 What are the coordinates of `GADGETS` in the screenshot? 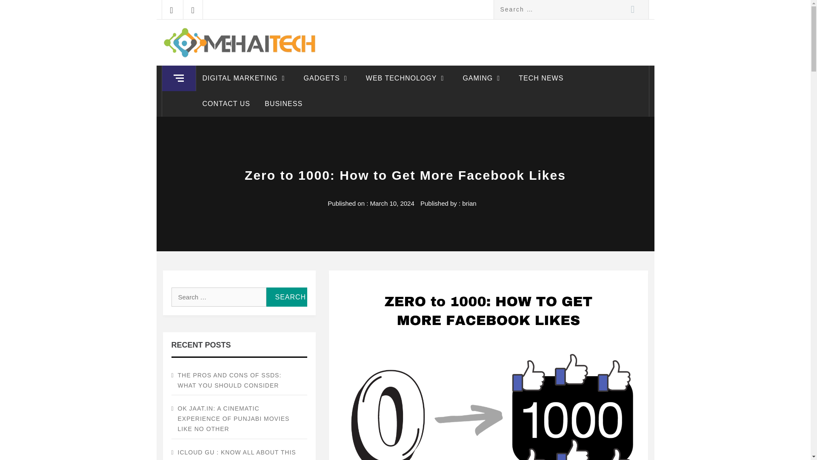 It's located at (327, 78).